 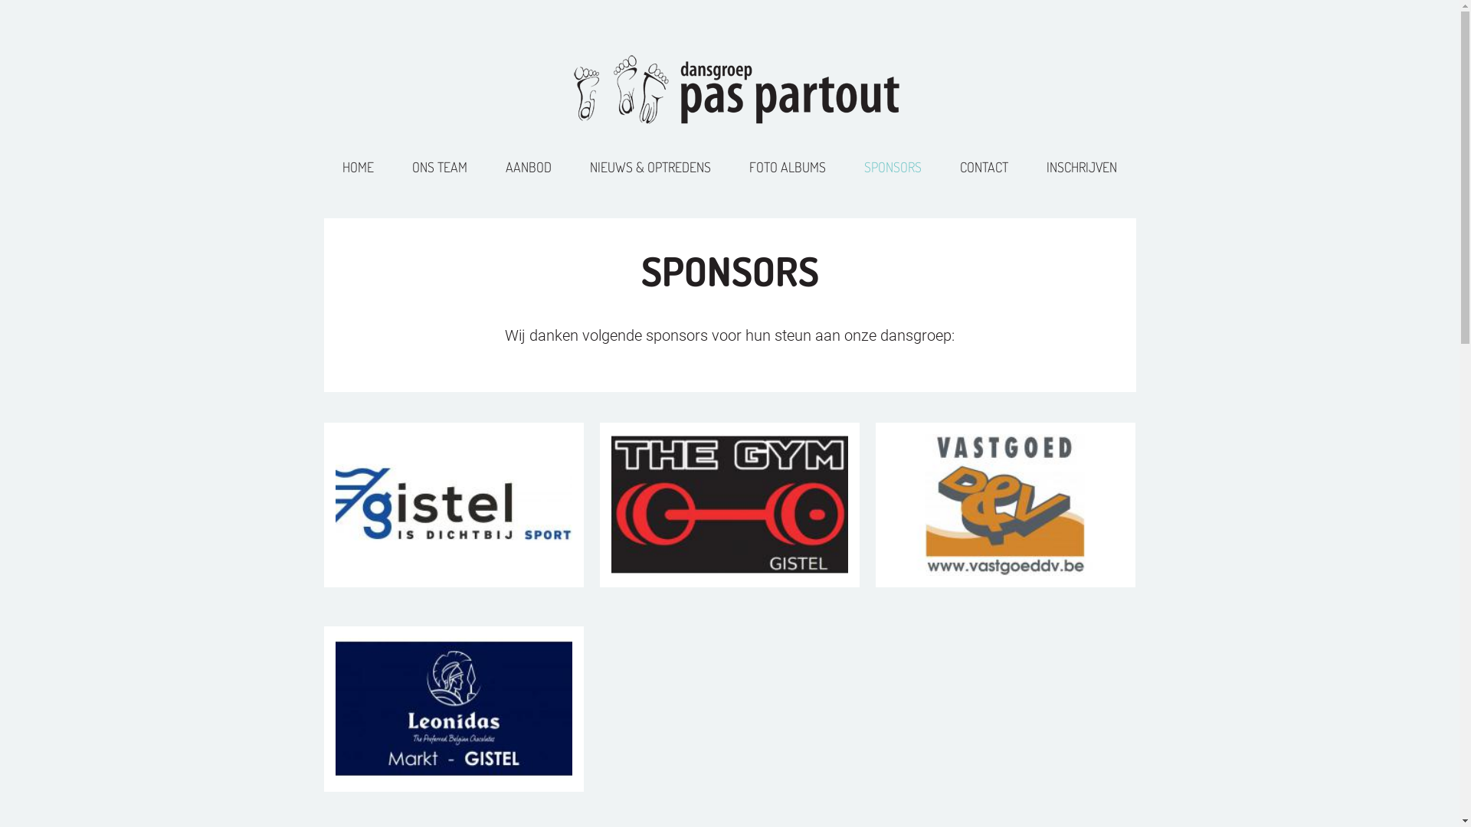 What do you see at coordinates (454, 709) in the screenshot?
I see `Leonidas Gistel` at bounding box center [454, 709].